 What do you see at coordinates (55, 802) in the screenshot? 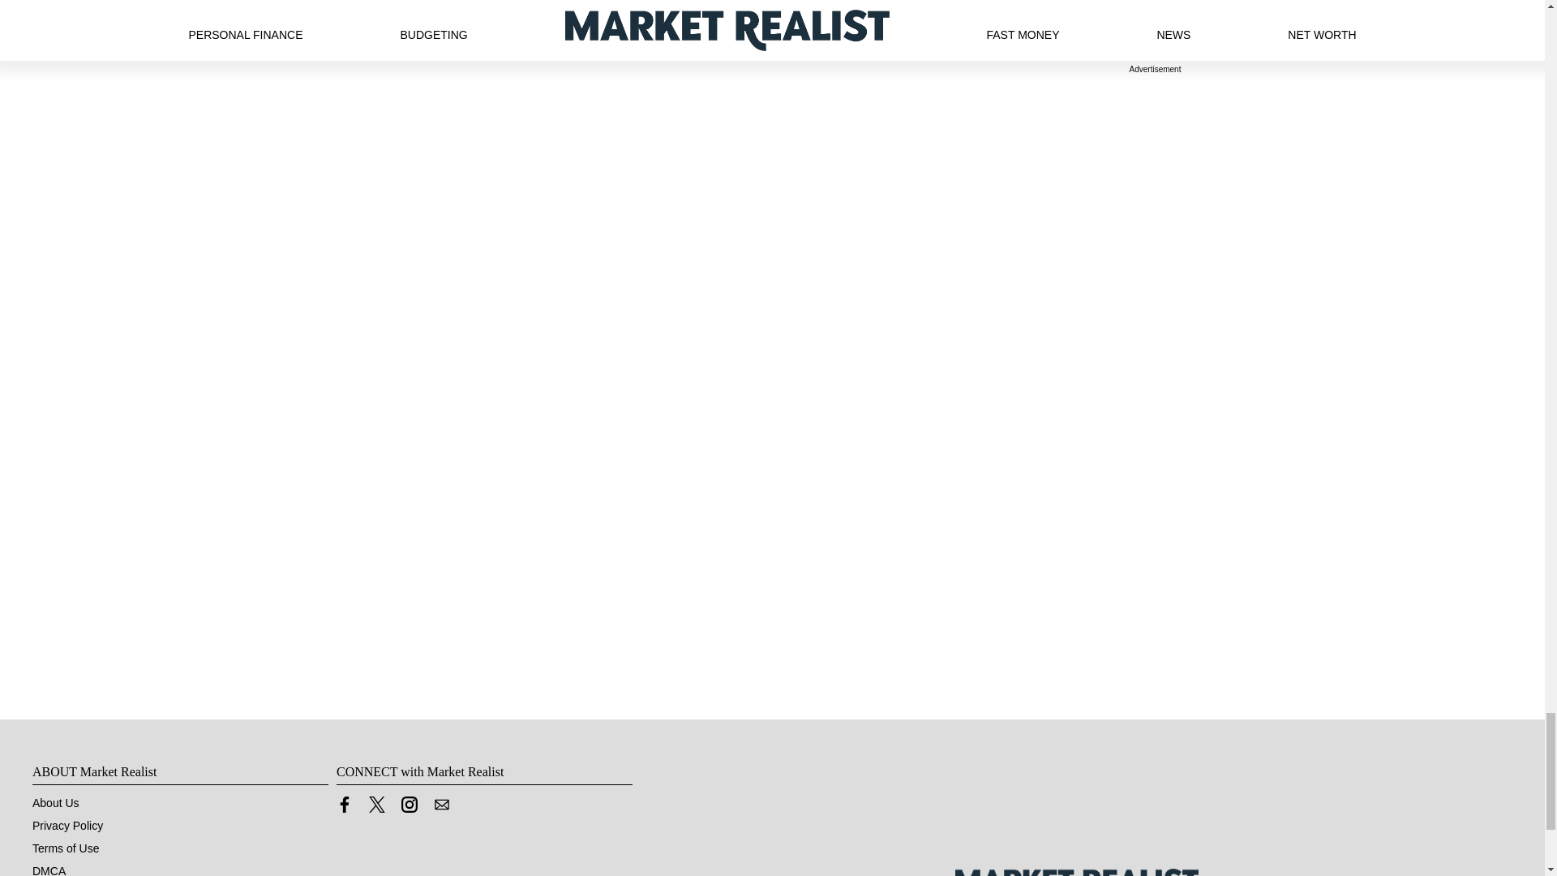
I see `About Us` at bounding box center [55, 802].